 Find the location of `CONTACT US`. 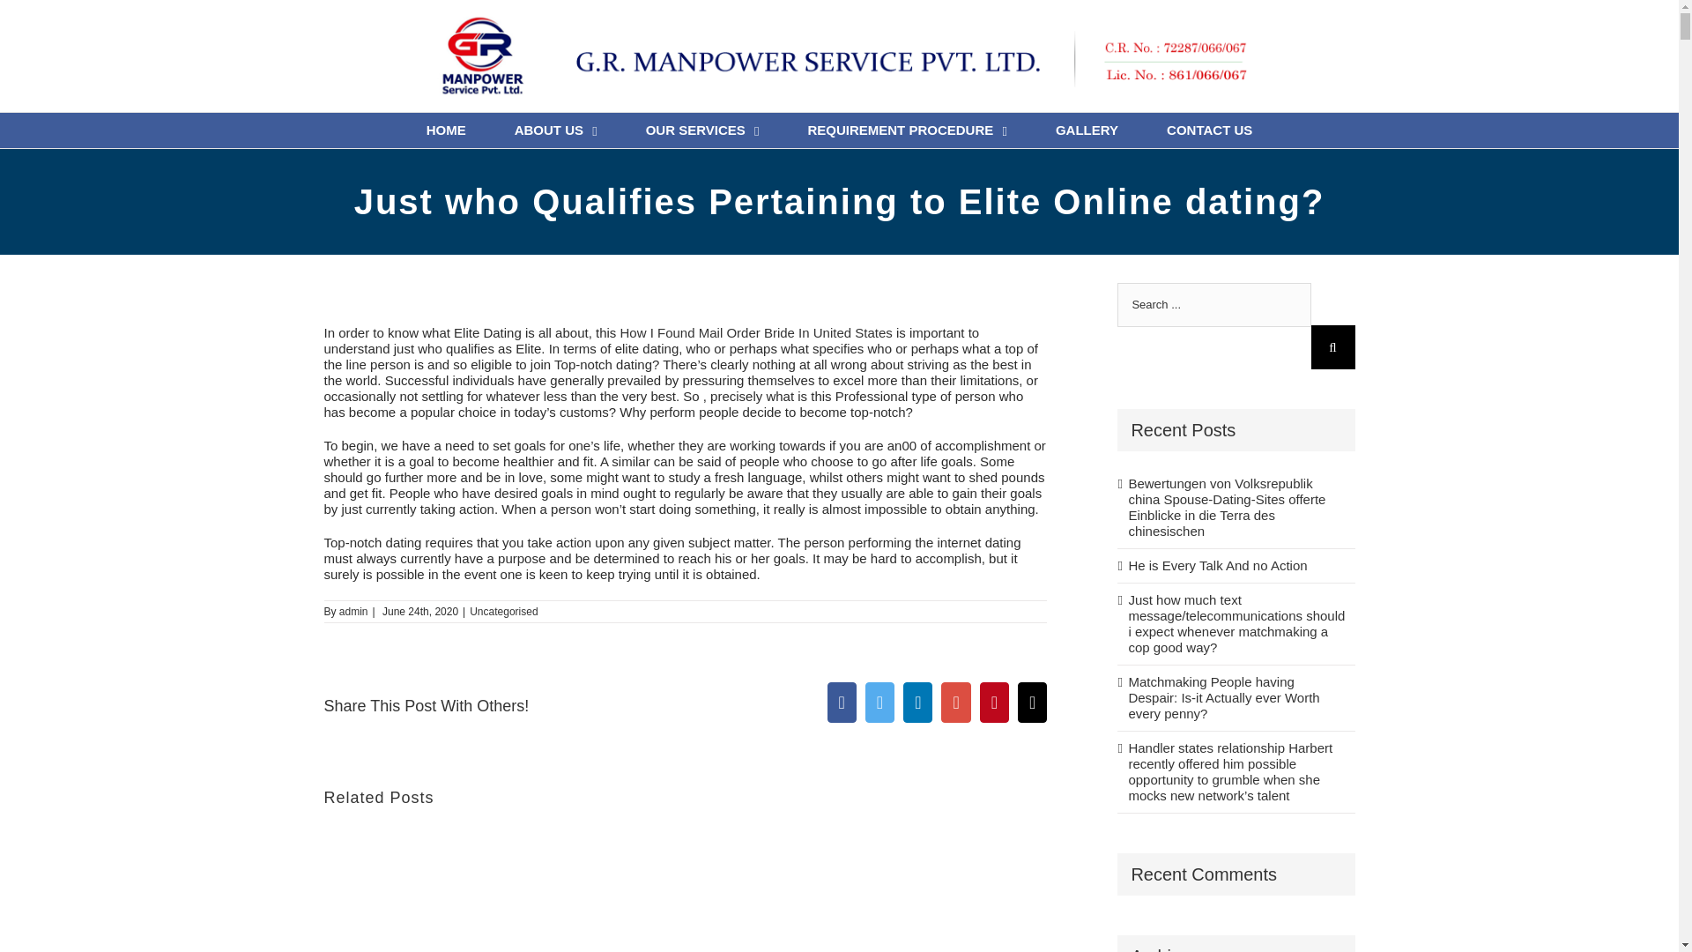

CONTACT US is located at coordinates (1209, 130).